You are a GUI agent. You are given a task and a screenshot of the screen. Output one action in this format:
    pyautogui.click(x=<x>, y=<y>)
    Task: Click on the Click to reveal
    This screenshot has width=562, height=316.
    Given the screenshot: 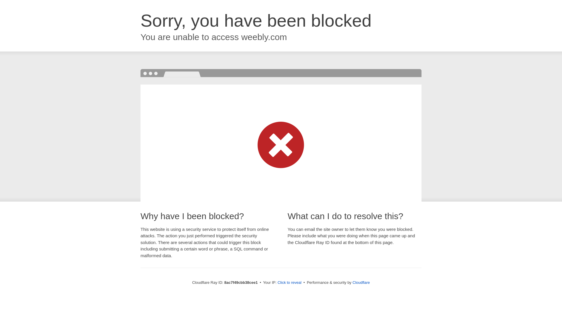 What is the action you would take?
    pyautogui.click(x=289, y=283)
    